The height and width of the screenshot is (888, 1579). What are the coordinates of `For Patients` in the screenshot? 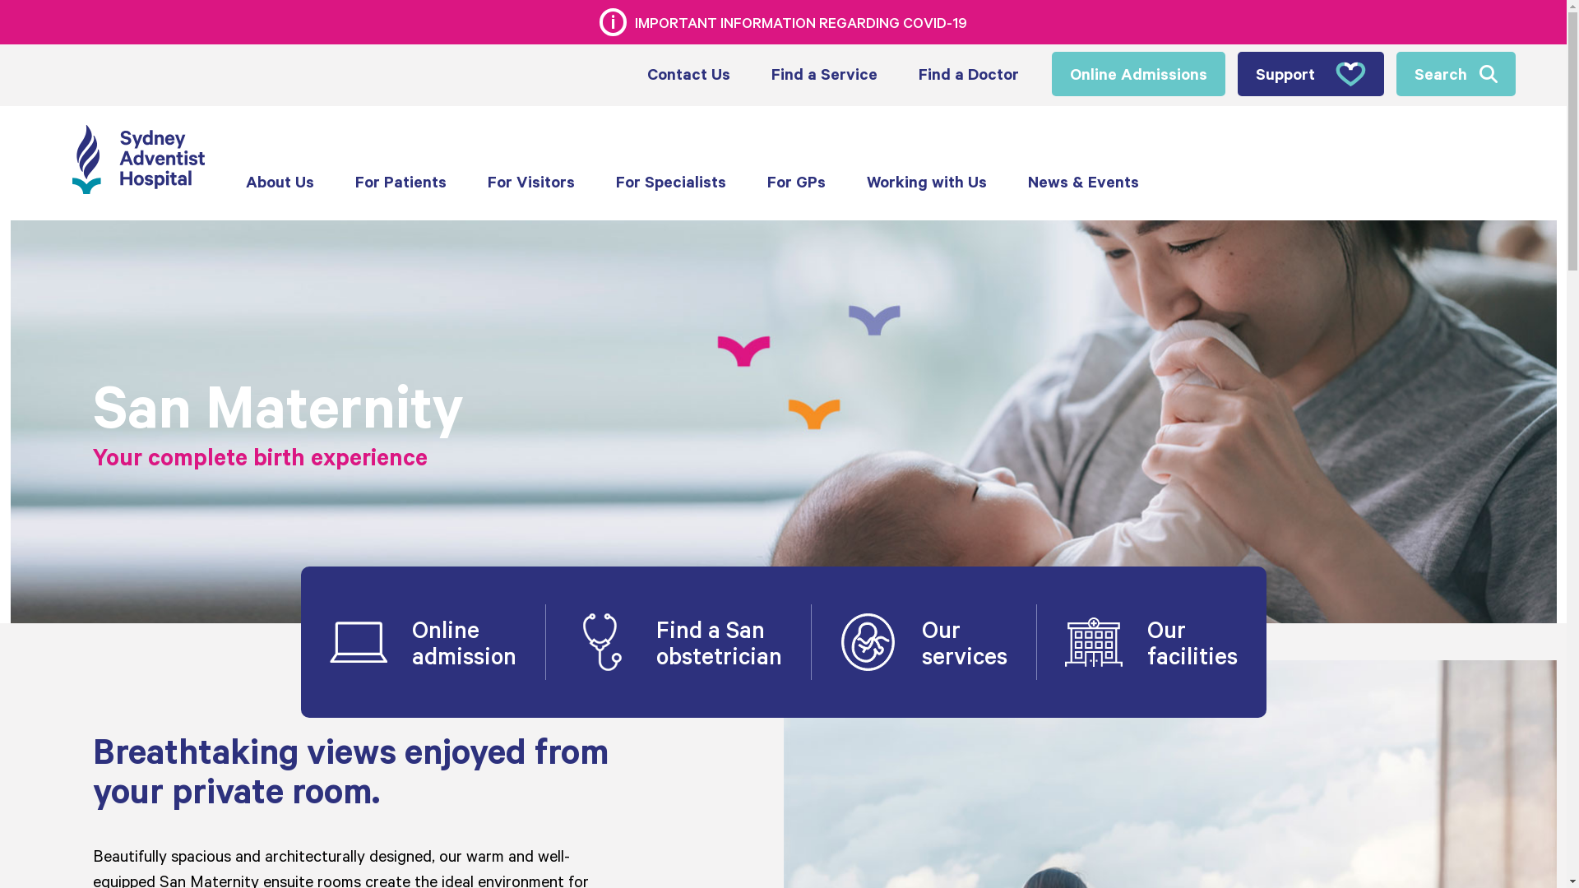 It's located at (401, 183).